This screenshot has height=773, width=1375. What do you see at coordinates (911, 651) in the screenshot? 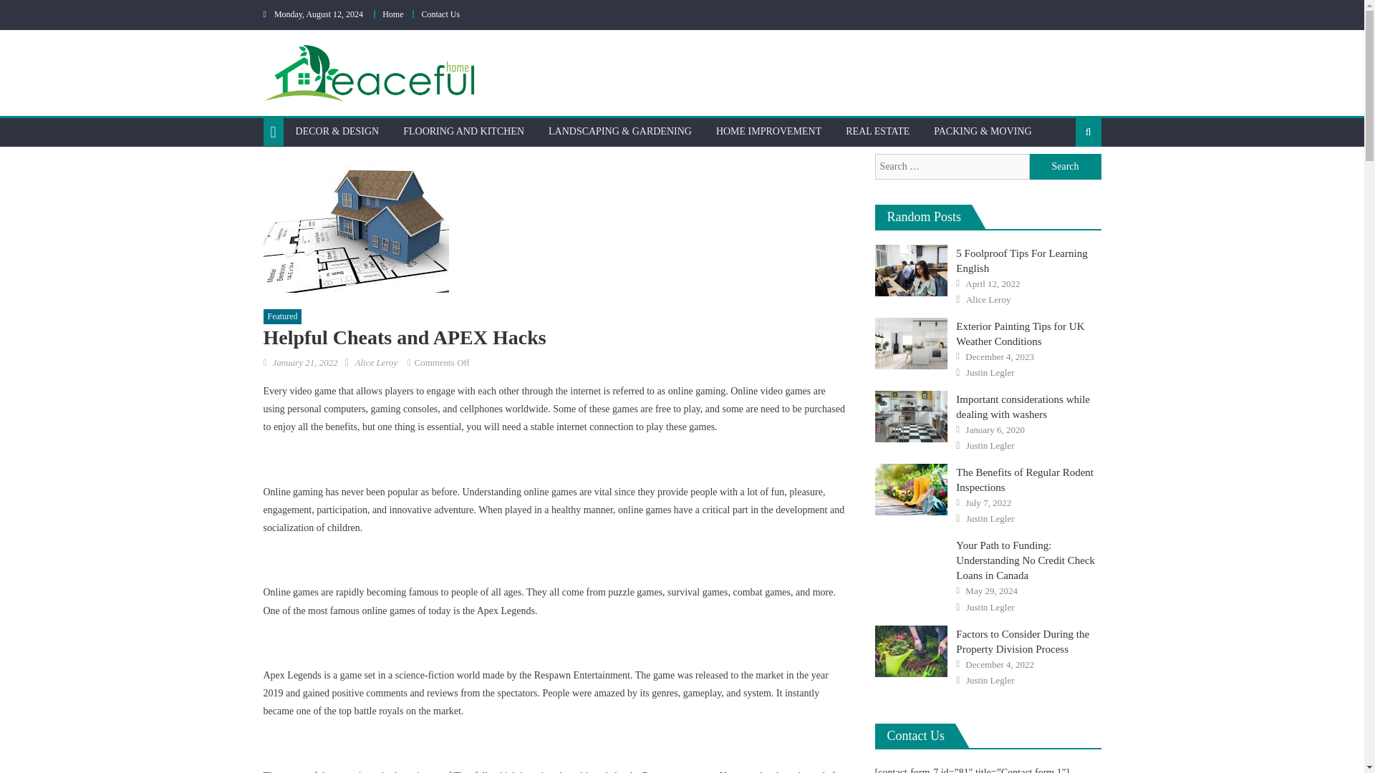
I see `Factors to Consider During the Property Division Process` at bounding box center [911, 651].